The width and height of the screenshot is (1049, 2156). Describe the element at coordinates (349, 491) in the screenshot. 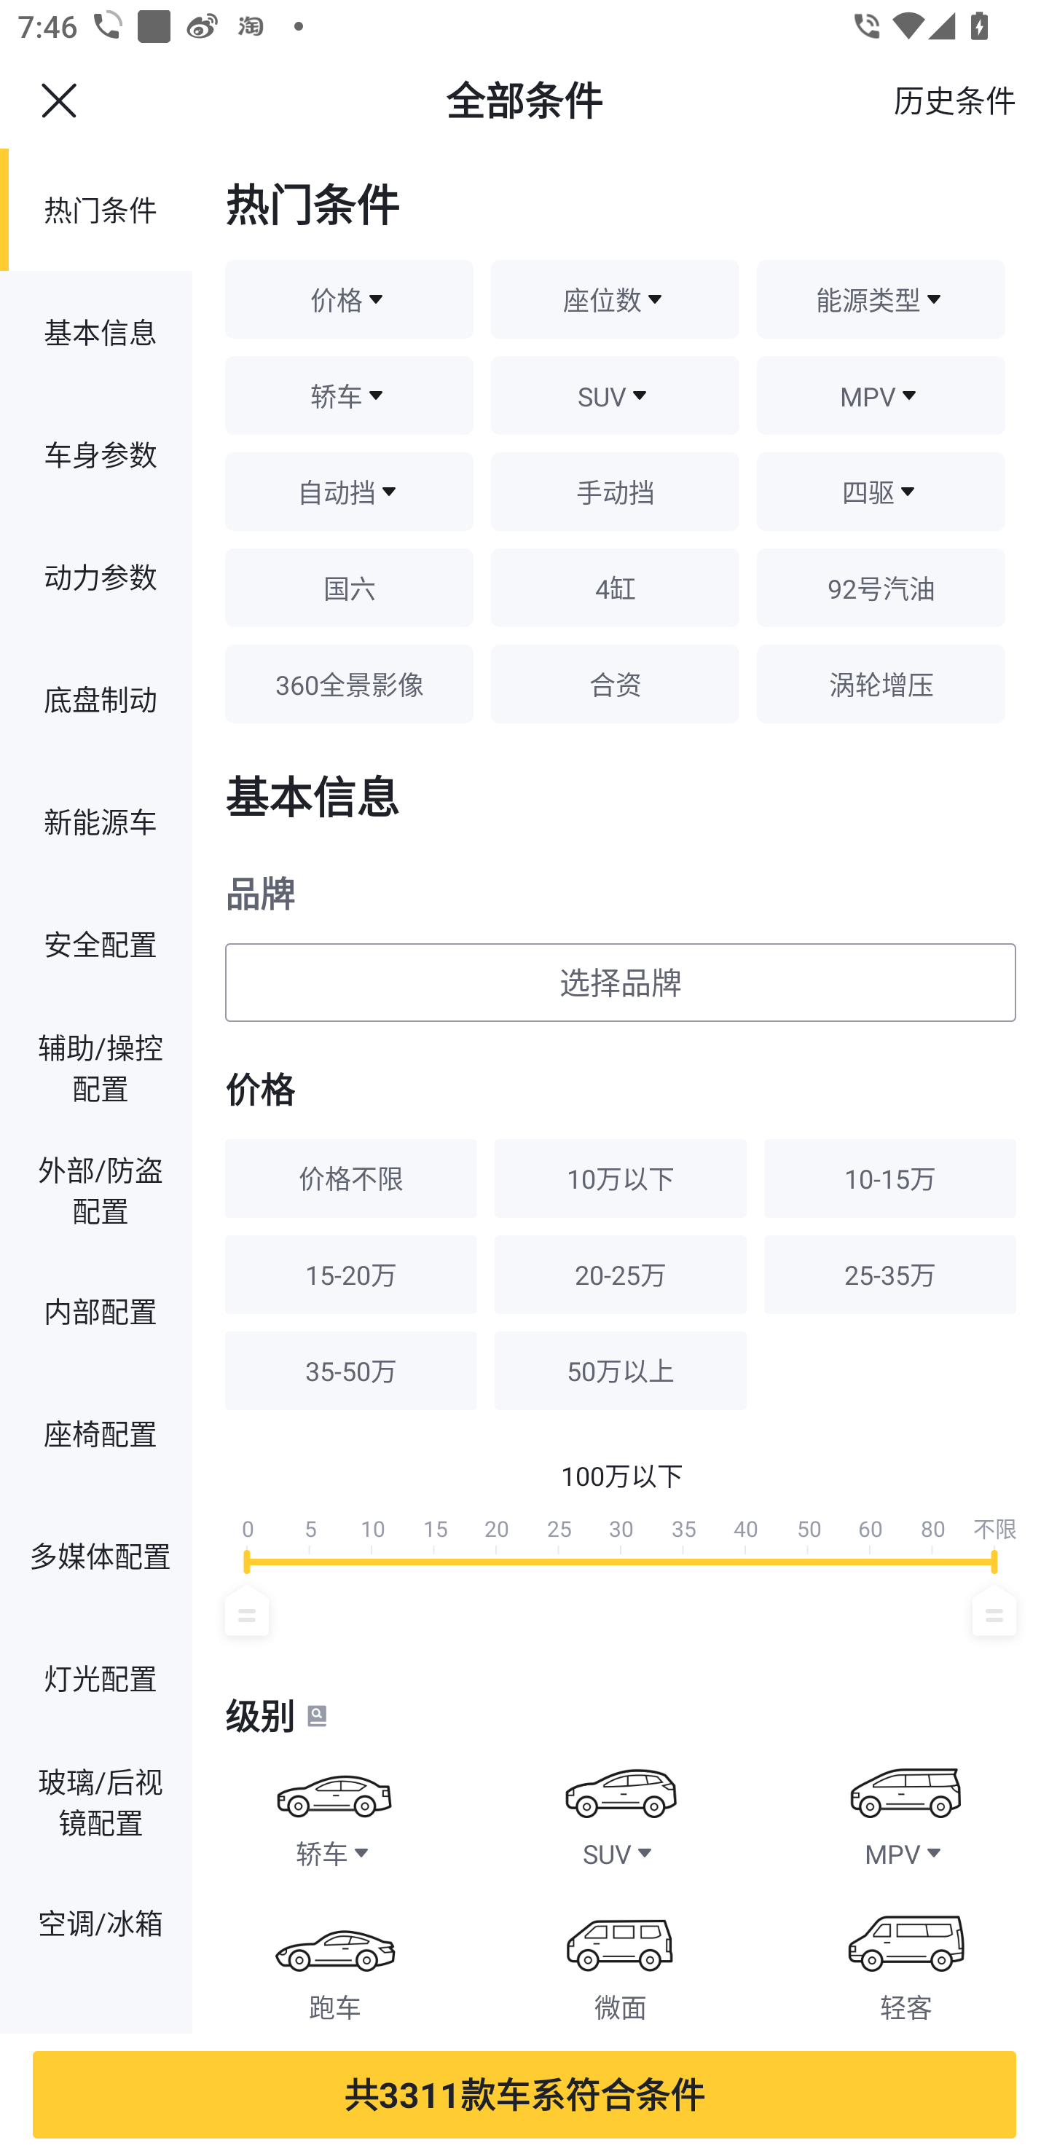

I see `自动挡` at that location.